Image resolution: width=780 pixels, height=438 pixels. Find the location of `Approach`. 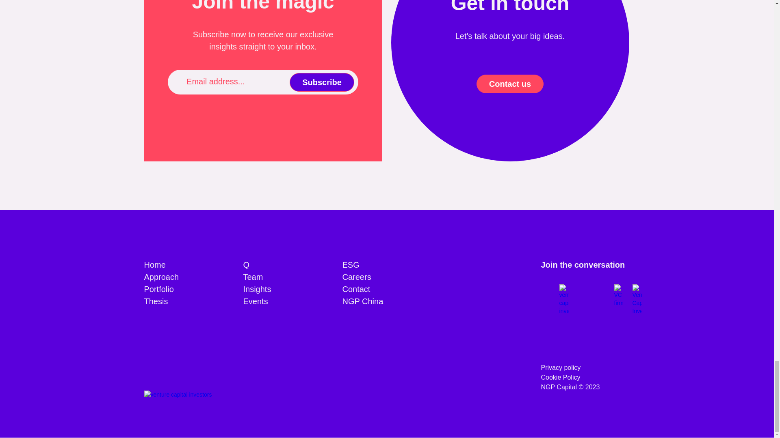

Approach is located at coordinates (161, 277).